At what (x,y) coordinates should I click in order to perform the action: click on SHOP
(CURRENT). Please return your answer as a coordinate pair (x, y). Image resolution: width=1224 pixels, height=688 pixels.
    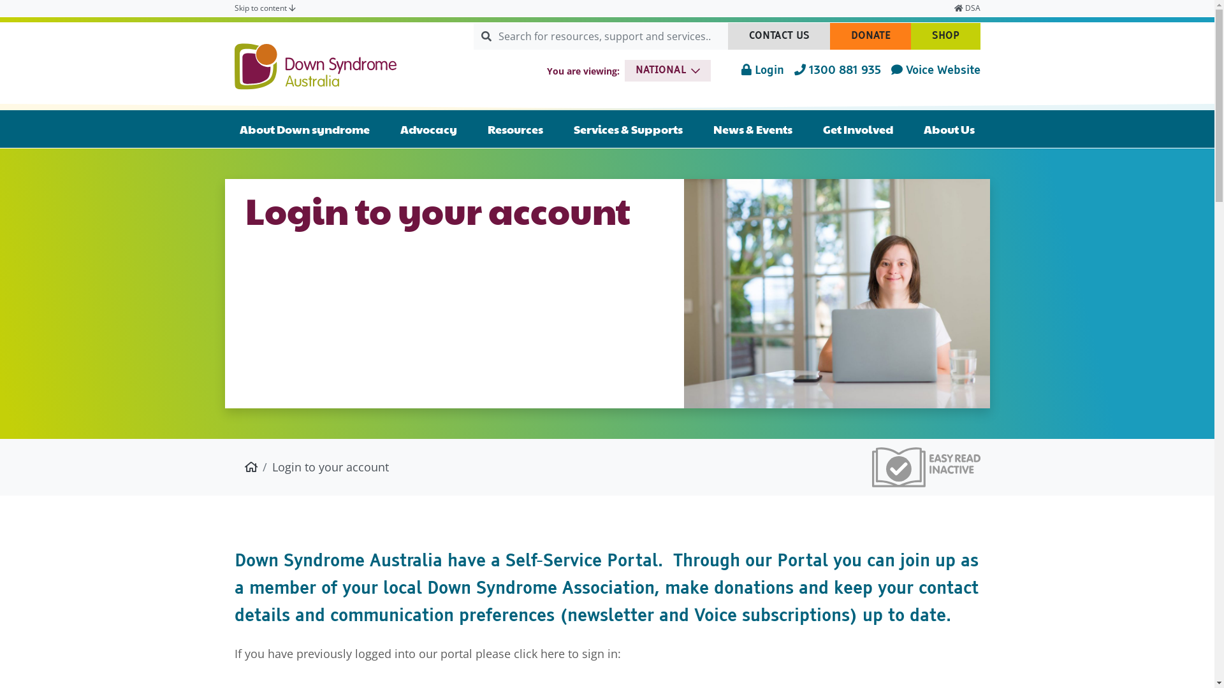
    Looking at the image, I should click on (945, 36).